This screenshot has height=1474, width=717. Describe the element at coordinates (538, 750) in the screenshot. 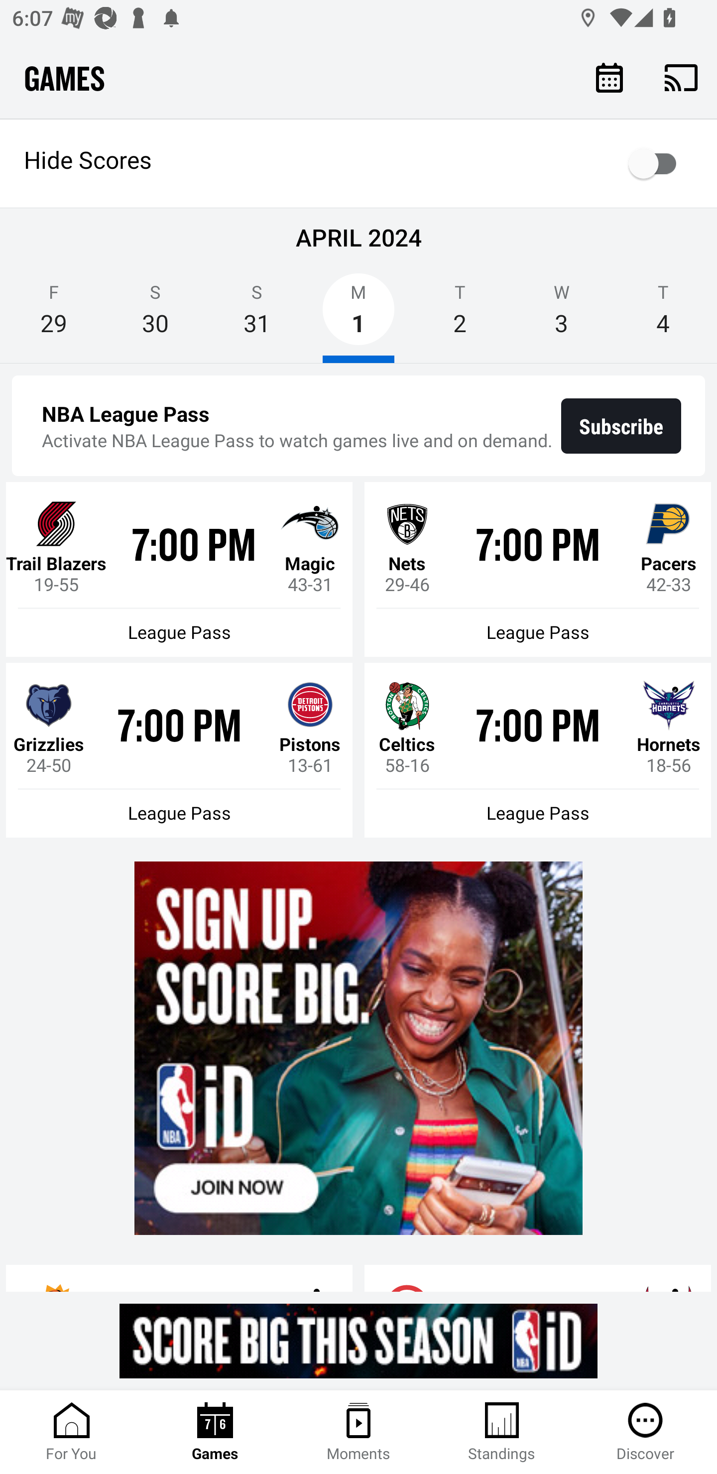

I see `Celtics 58-16 7:00 PM Hornets 18-56 League Pass` at that location.